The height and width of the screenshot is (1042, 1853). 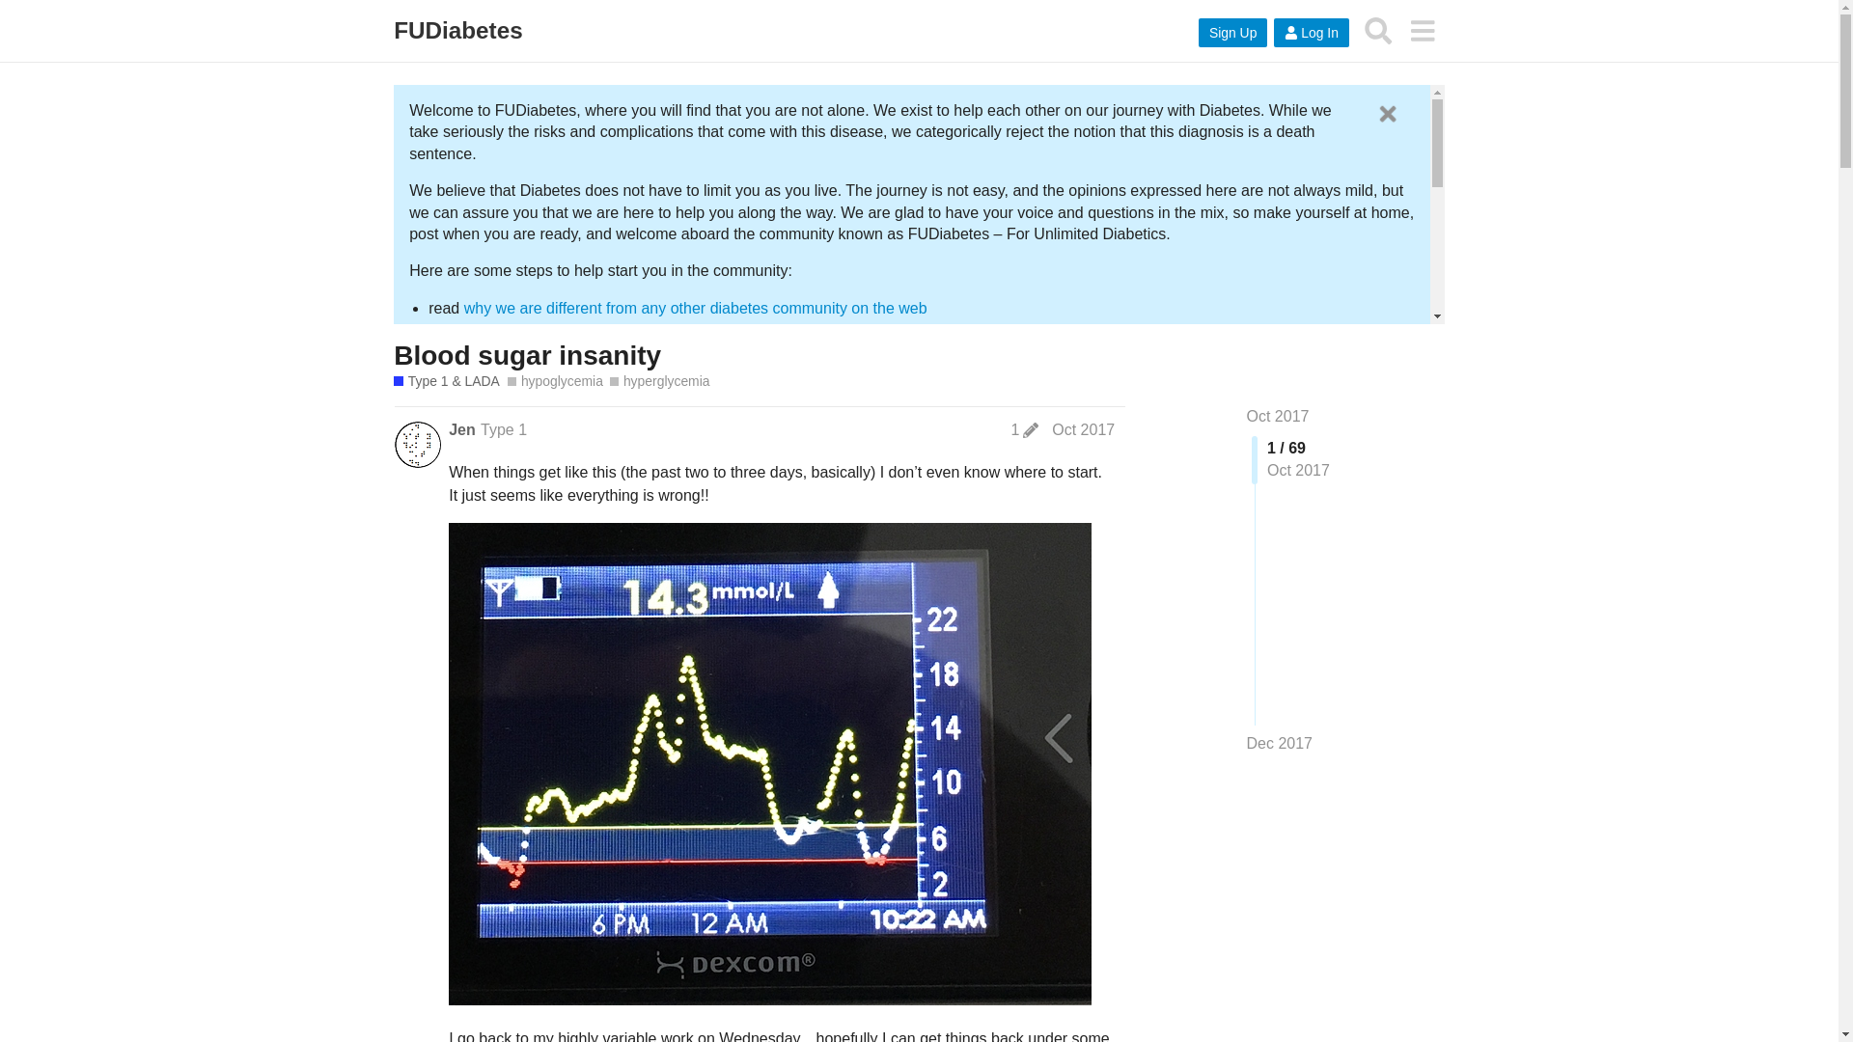 I want to click on hypoglycemia, so click(x=556, y=381).